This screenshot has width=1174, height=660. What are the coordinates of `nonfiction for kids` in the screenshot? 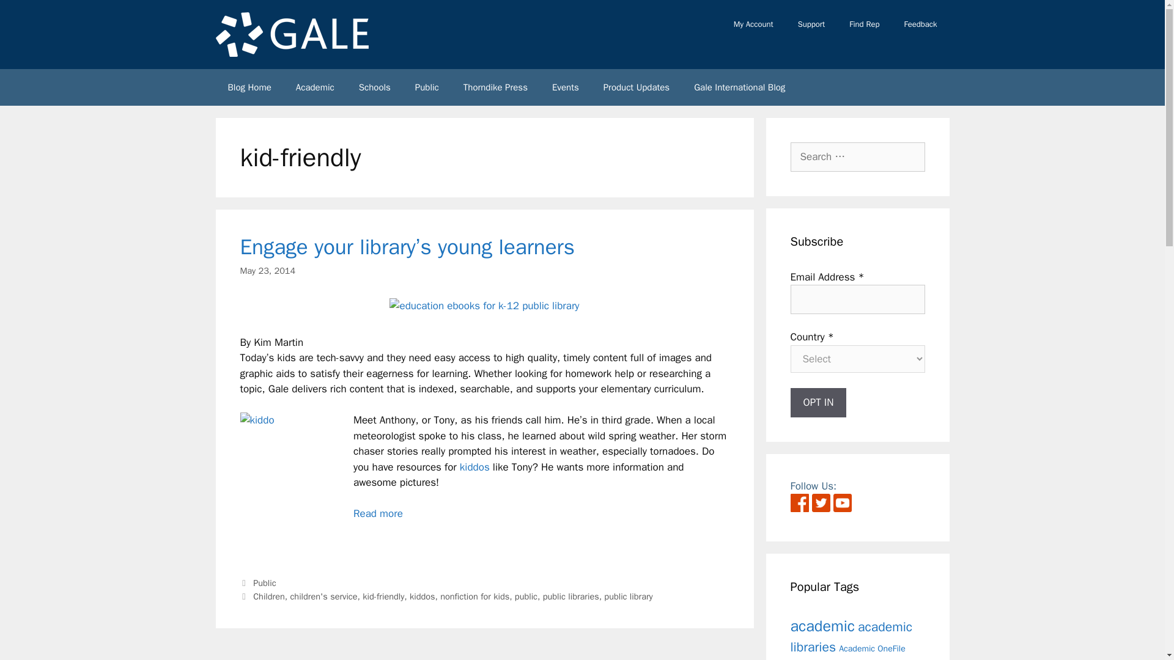 It's located at (474, 596).